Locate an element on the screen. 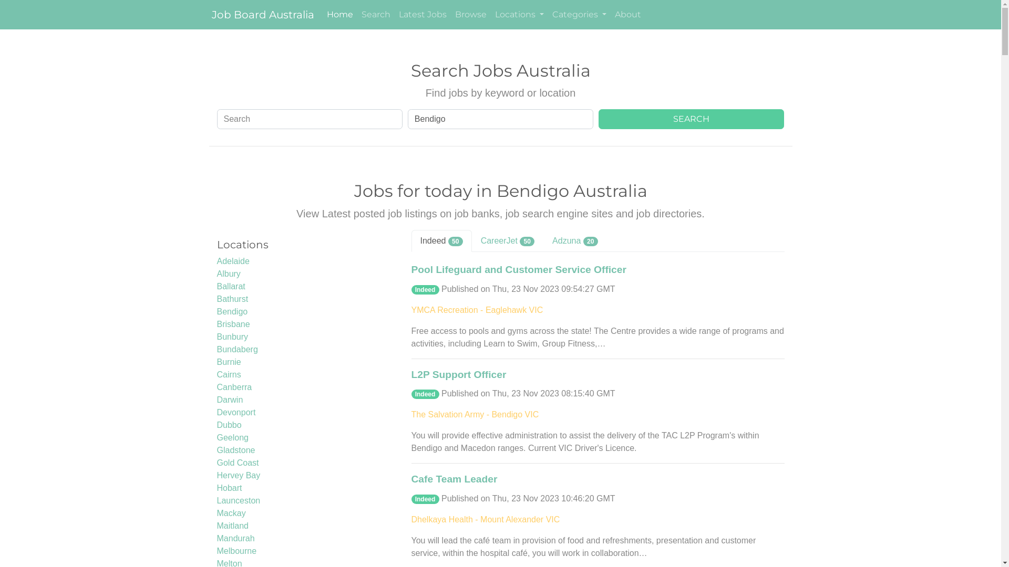 The image size is (1009, 567). Darwin is located at coordinates (230, 400).